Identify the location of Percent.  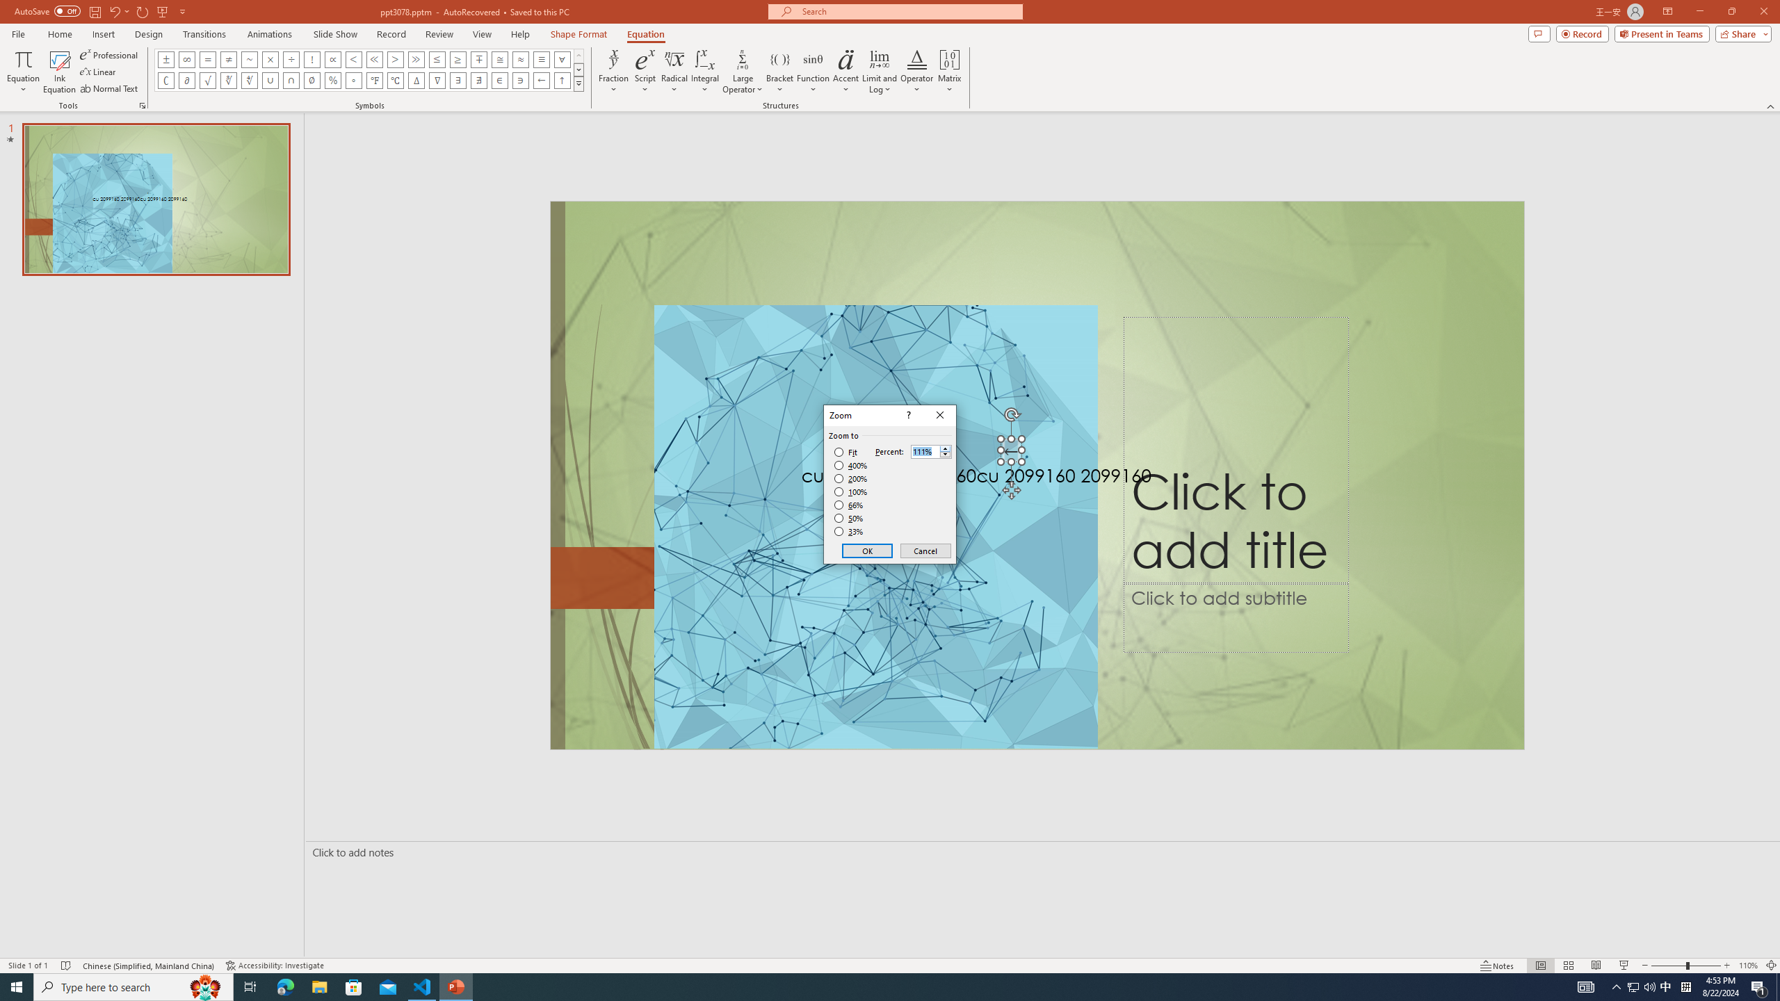
(932, 451).